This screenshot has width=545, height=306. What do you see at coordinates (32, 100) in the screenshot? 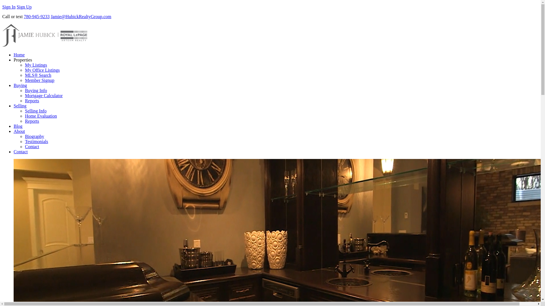
I see `Reports` at bounding box center [32, 100].